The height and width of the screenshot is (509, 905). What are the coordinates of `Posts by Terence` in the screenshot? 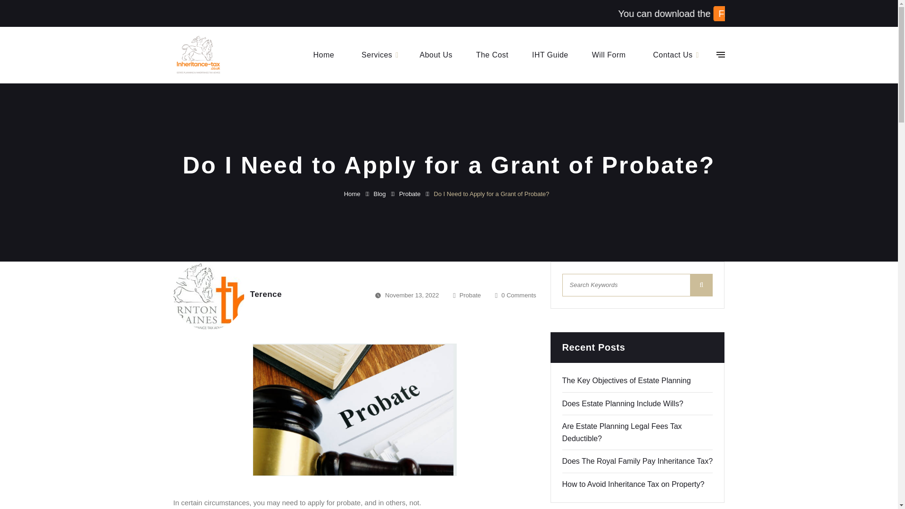 It's located at (265, 294).